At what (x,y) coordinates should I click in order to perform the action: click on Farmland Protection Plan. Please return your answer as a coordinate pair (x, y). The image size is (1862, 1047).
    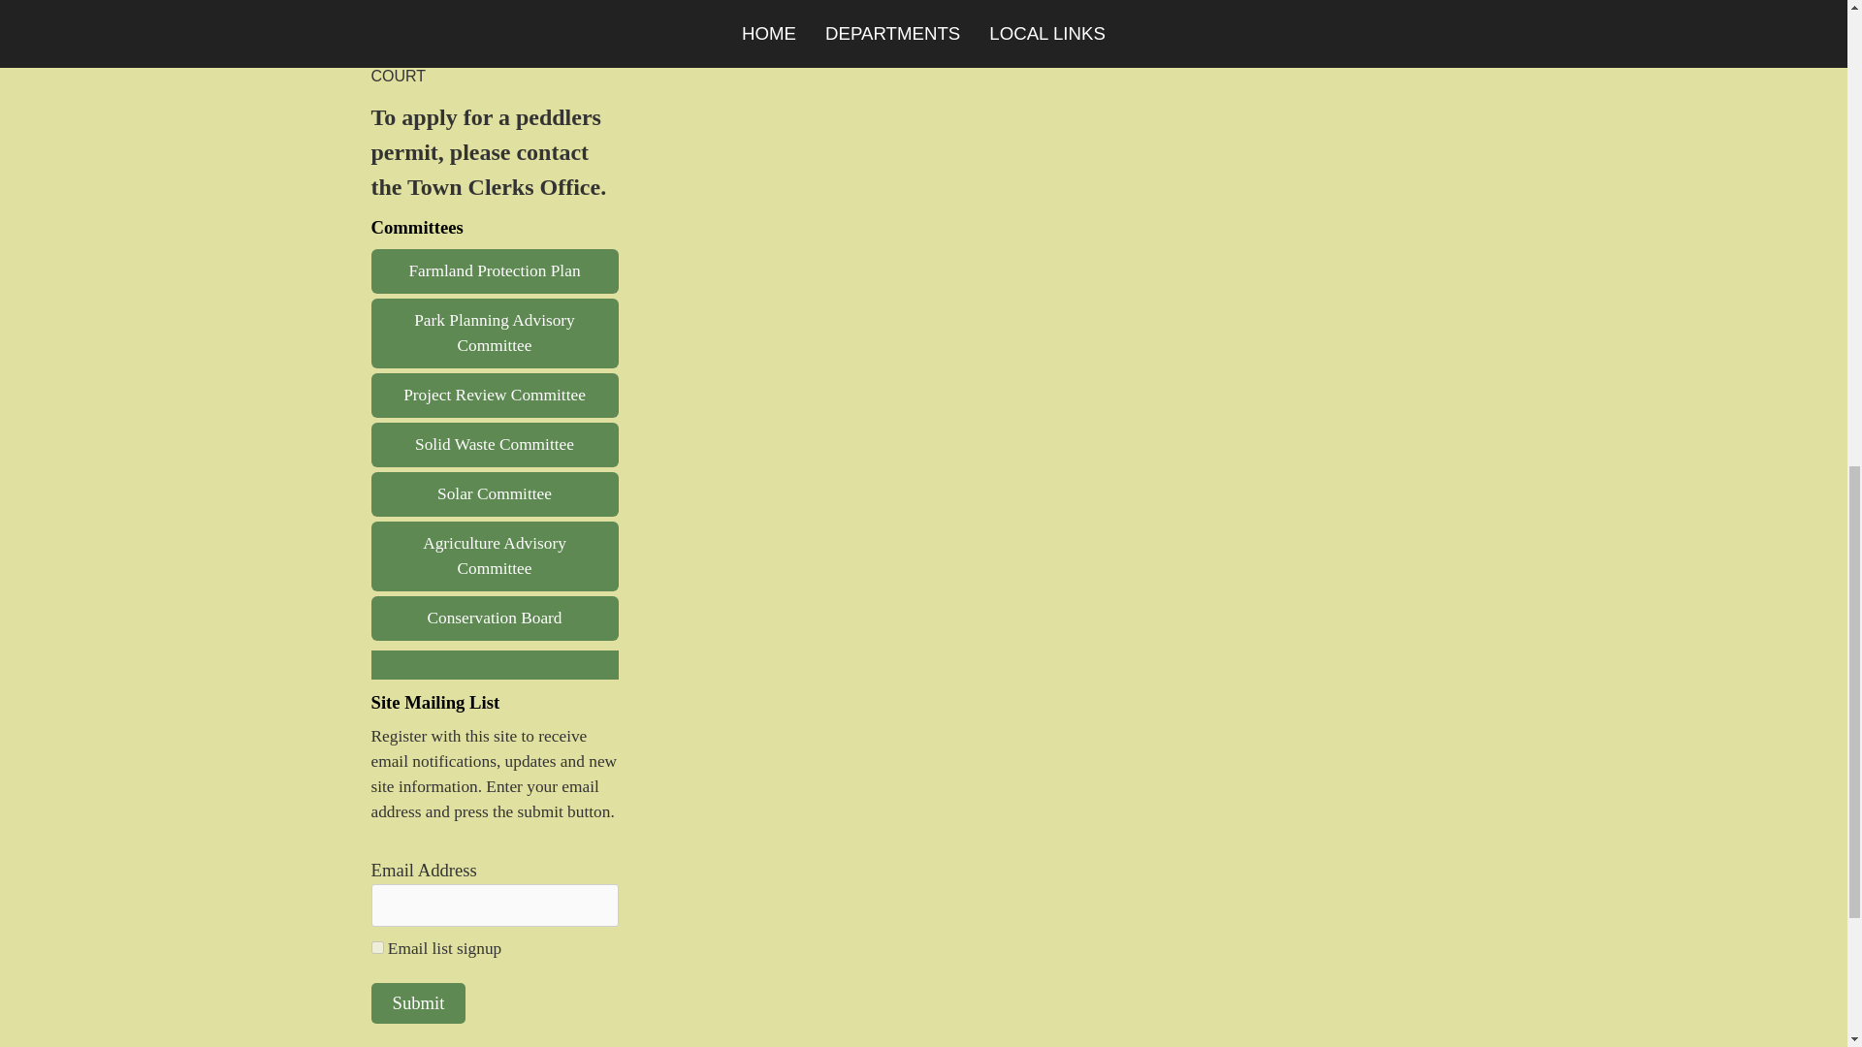
    Looking at the image, I should click on (495, 271).